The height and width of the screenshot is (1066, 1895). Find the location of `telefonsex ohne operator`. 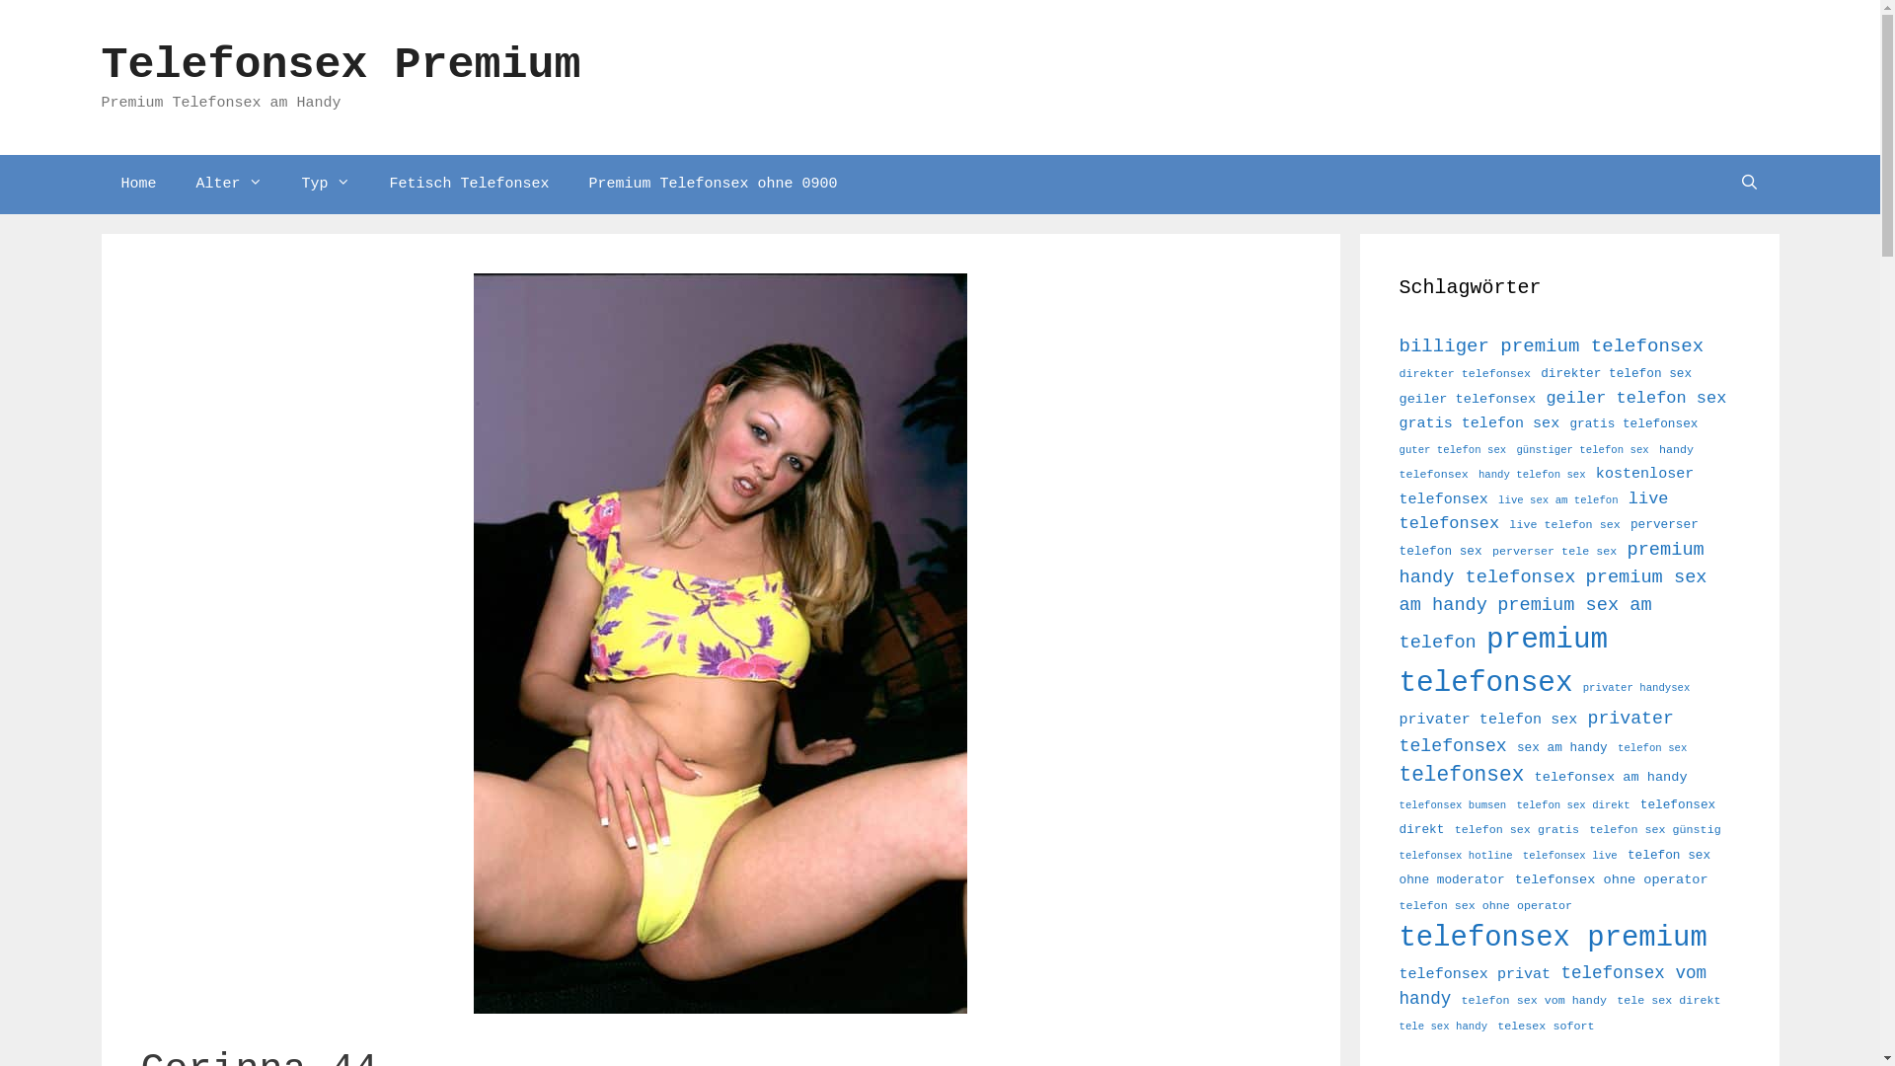

telefonsex ohne operator is located at coordinates (1612, 880).